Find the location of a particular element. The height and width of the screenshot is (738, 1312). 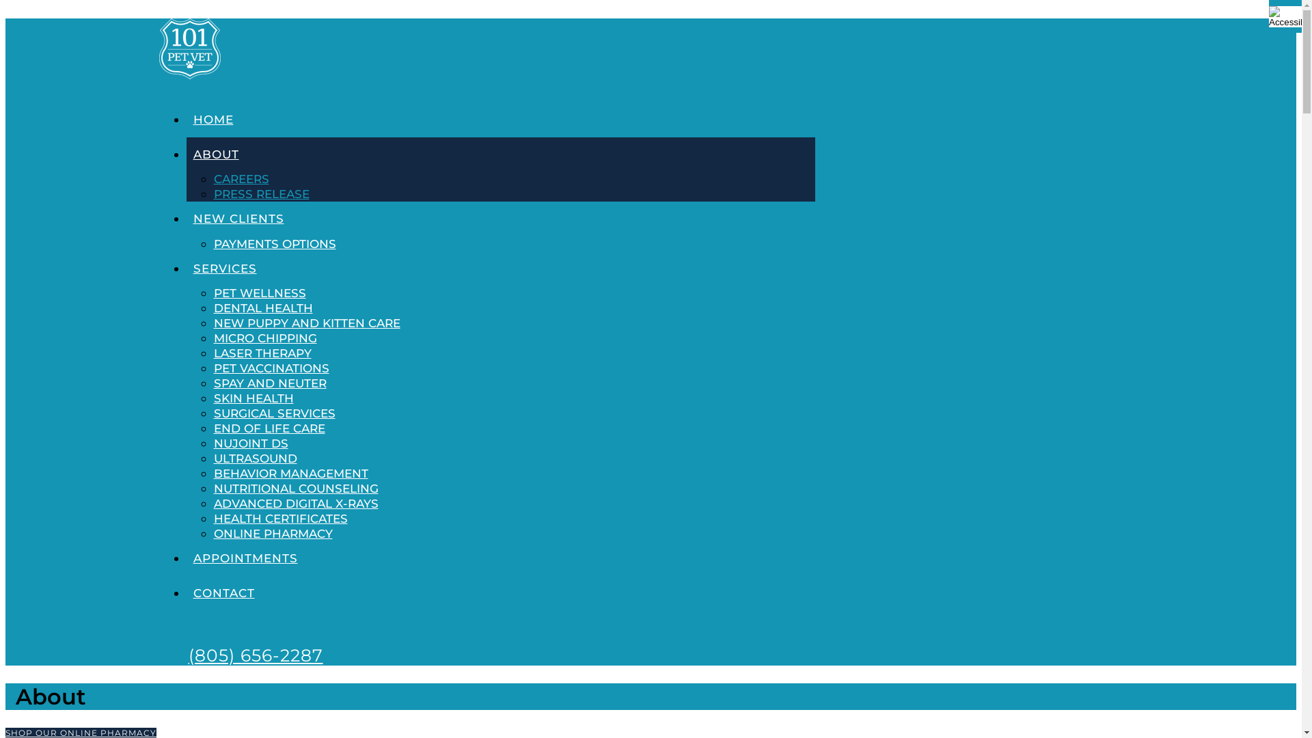

NUJOINT DS is located at coordinates (250, 443).